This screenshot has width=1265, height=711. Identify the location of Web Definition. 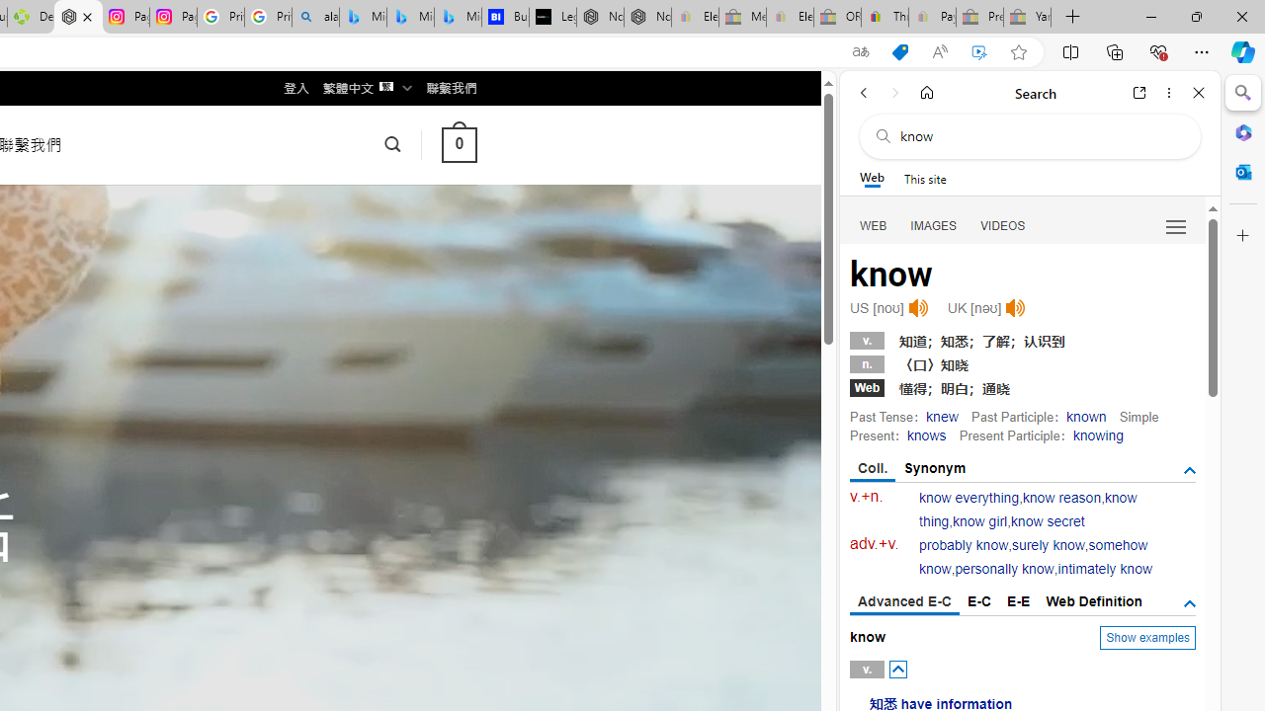
(1093, 600).